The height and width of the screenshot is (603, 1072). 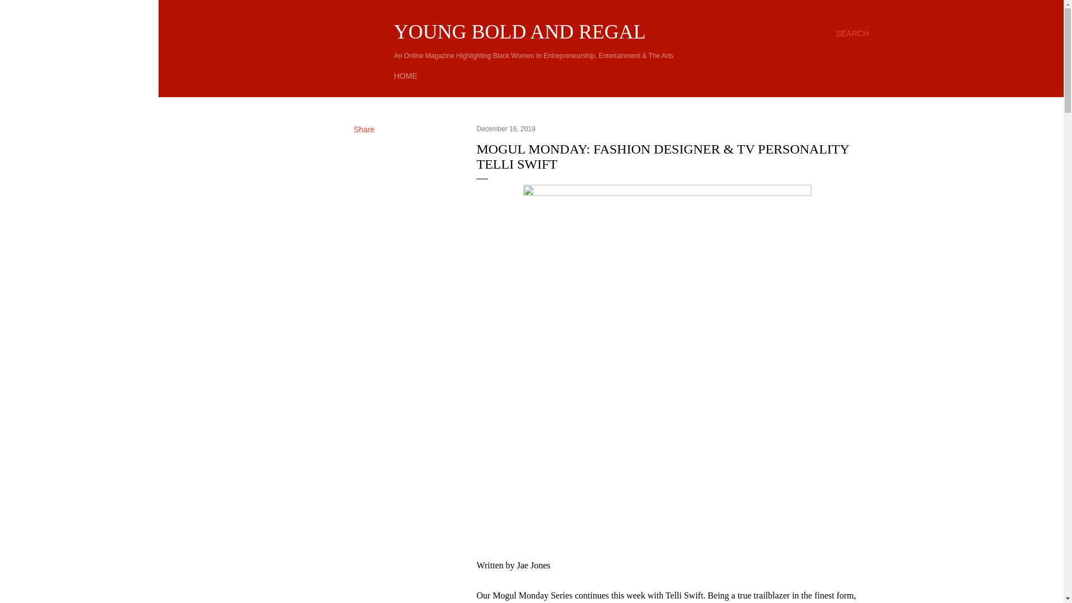 What do you see at coordinates (406, 76) in the screenshot?
I see `HOME` at bounding box center [406, 76].